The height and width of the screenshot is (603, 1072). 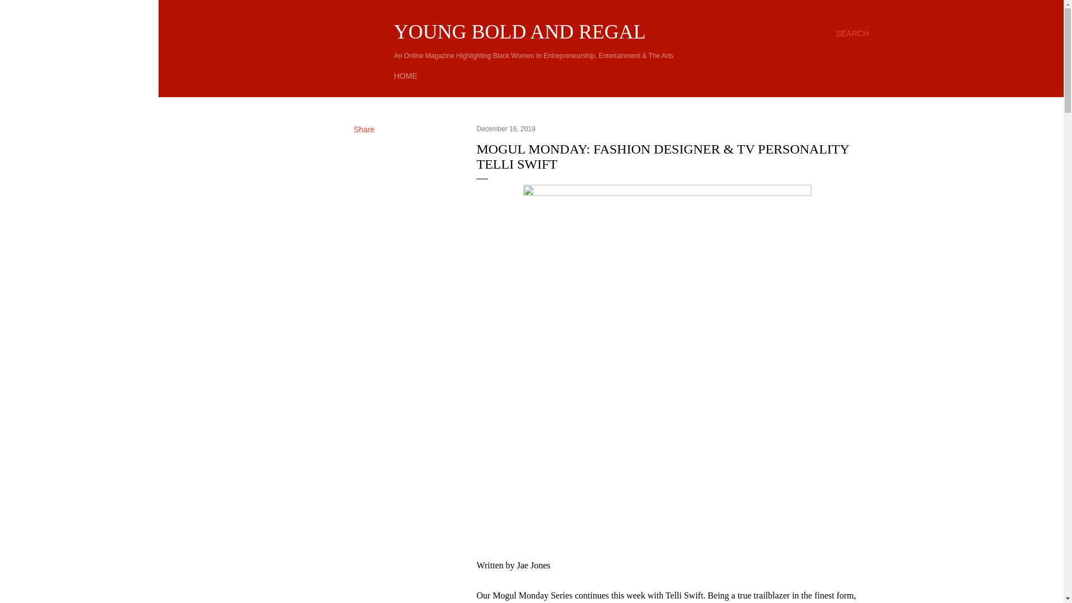 What do you see at coordinates (406, 76) in the screenshot?
I see `HOME` at bounding box center [406, 76].